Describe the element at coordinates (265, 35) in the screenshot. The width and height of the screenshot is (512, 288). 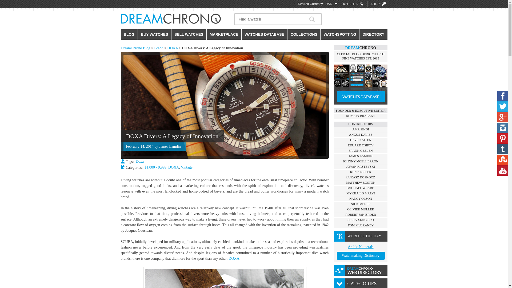
I see `WATCHES DATABASE` at that location.